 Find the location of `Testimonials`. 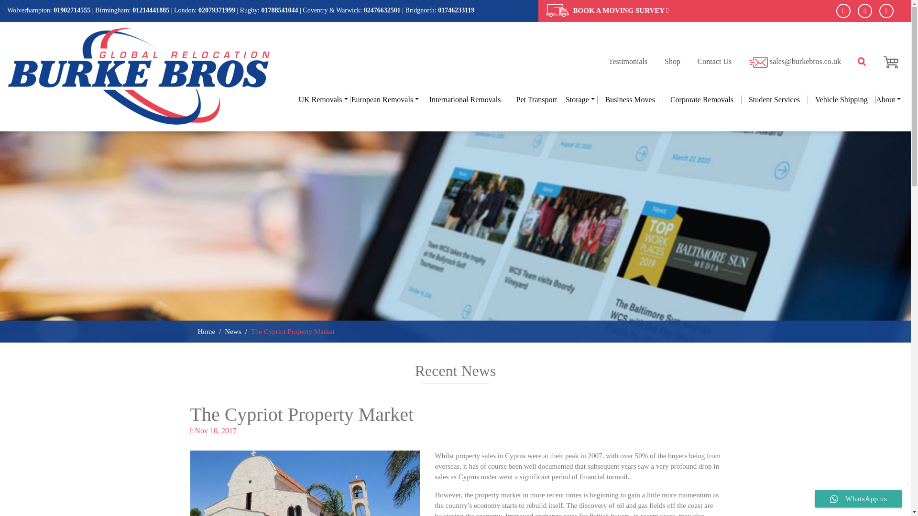

Testimonials is located at coordinates (628, 61).